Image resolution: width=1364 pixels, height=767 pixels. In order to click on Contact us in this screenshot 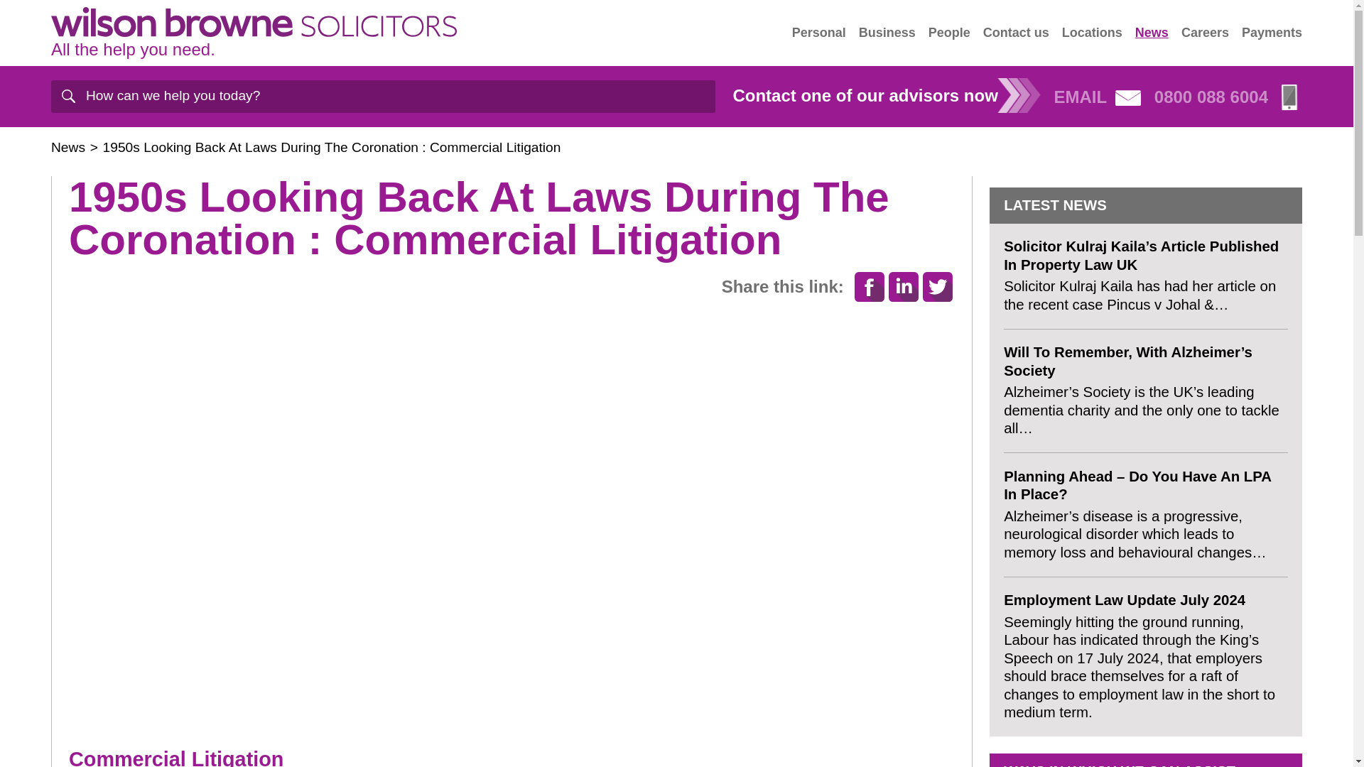, I will do `click(1016, 33)`.